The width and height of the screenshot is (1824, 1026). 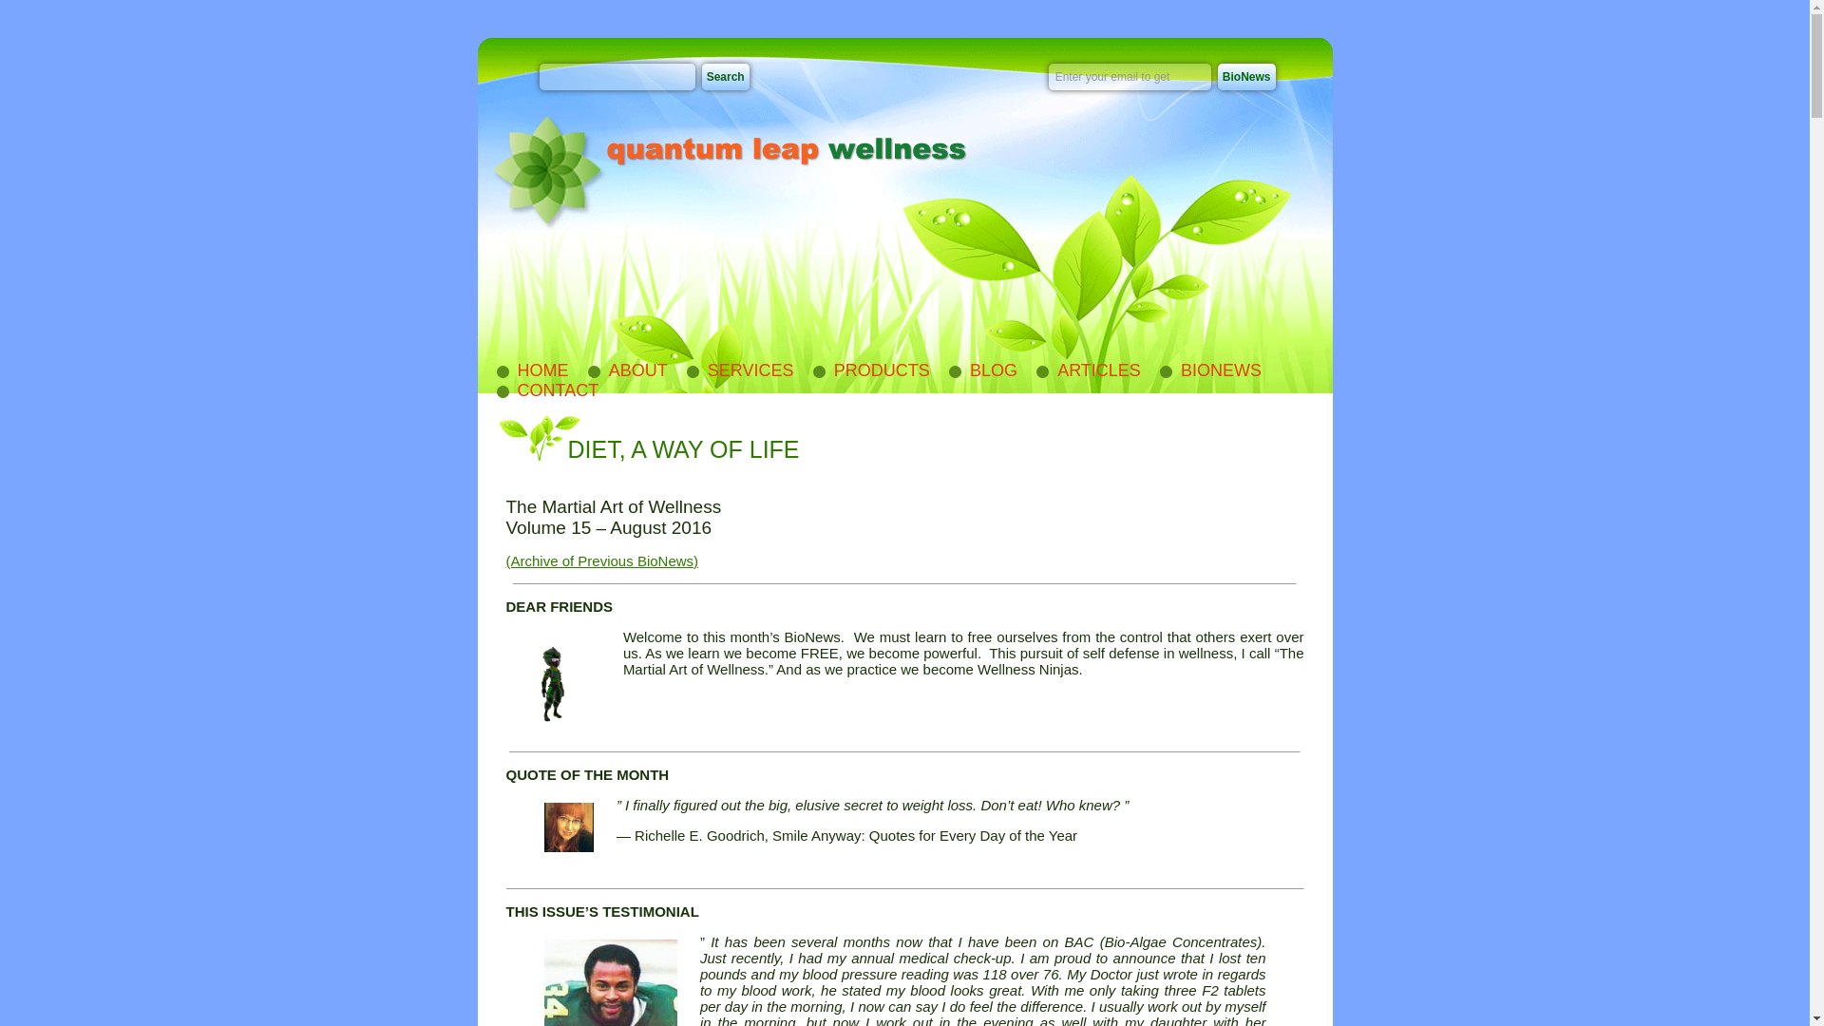 What do you see at coordinates (739, 370) in the screenshot?
I see `SERVICES` at bounding box center [739, 370].